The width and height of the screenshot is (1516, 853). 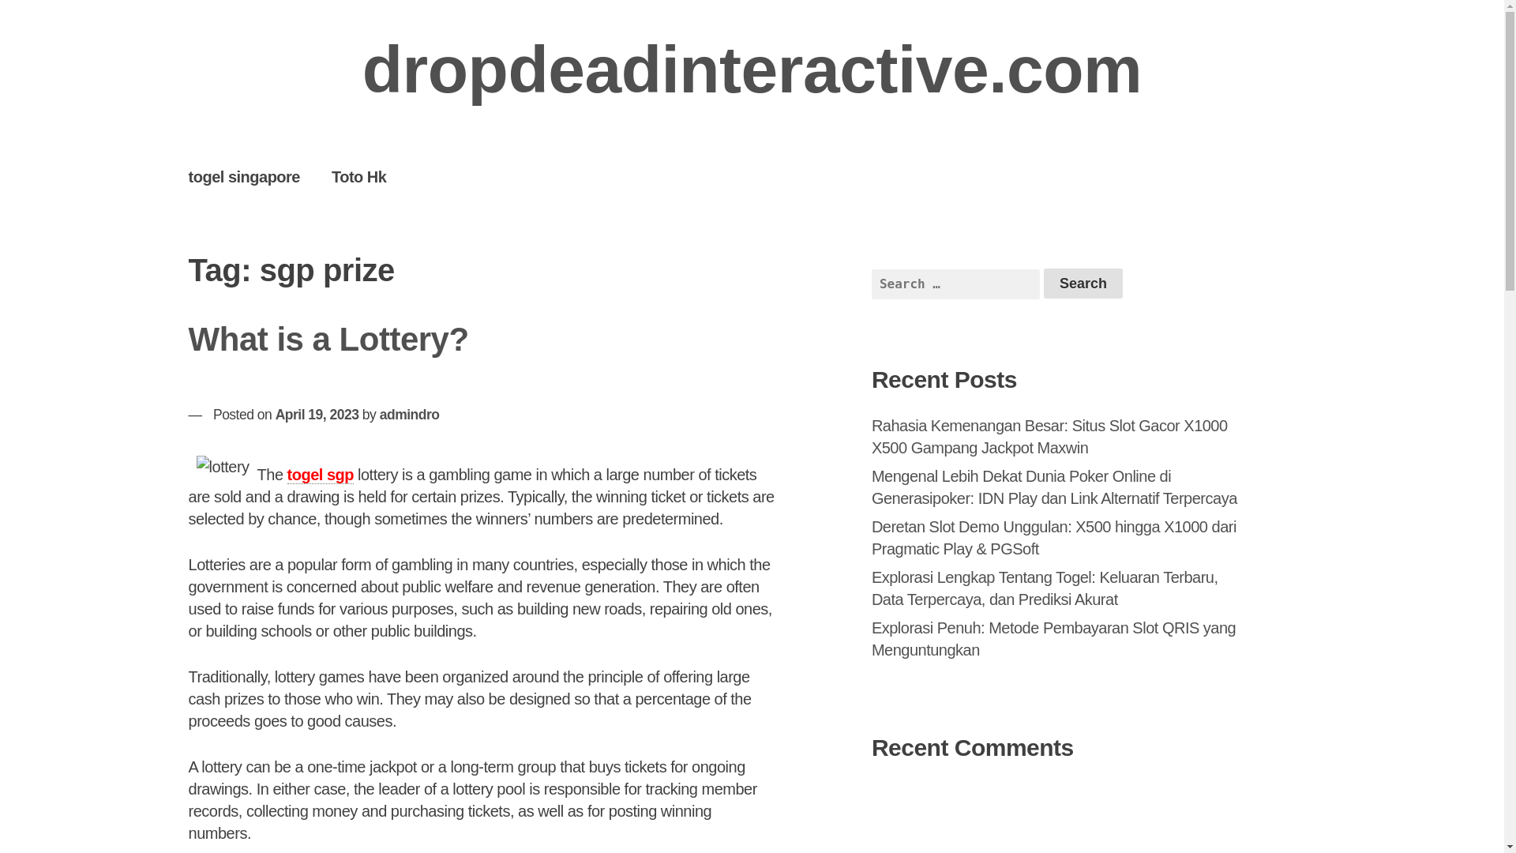 I want to click on Toto Hk, so click(x=358, y=176).